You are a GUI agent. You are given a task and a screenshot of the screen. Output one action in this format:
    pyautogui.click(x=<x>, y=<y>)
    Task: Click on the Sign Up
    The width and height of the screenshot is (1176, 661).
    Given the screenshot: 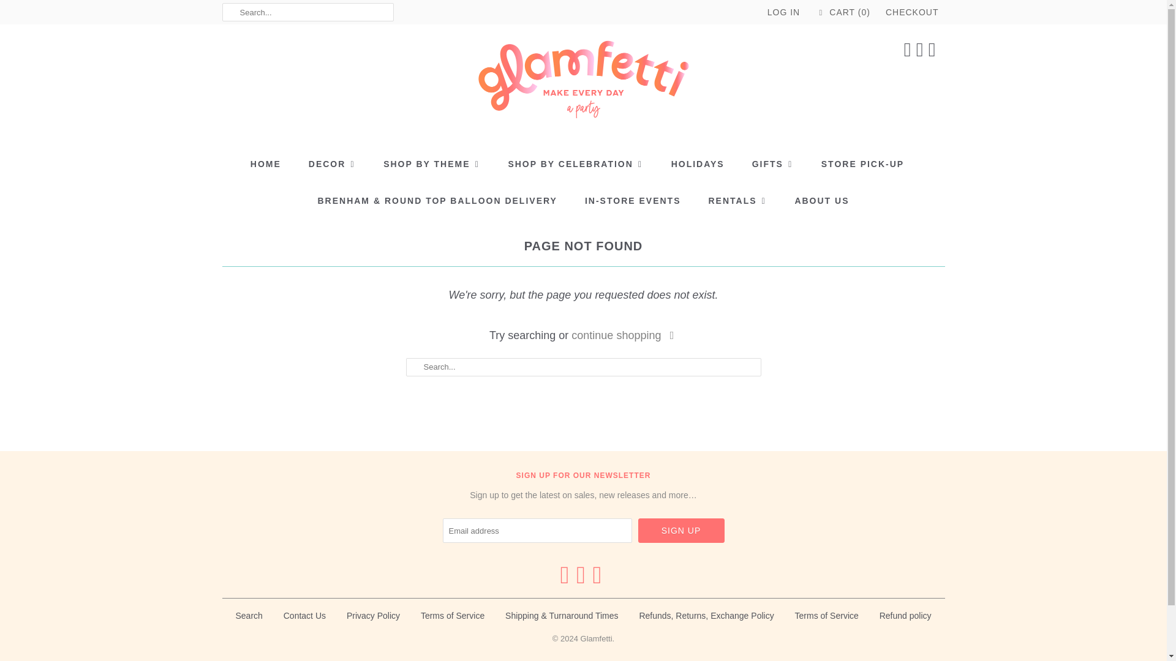 What is the action you would take?
    pyautogui.click(x=681, y=530)
    